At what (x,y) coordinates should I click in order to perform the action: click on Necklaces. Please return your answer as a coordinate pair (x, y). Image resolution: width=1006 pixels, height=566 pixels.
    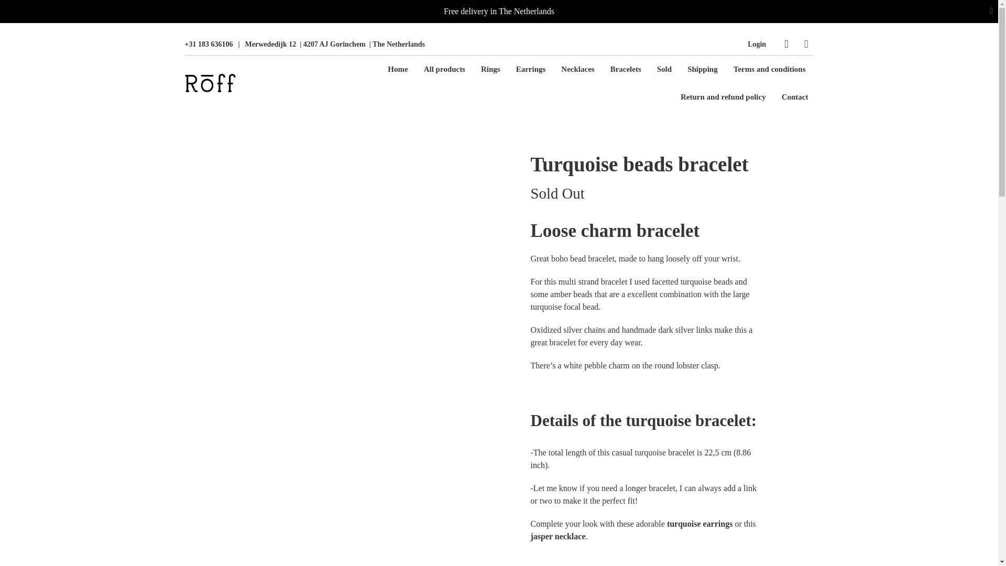
    Looking at the image, I should click on (577, 69).